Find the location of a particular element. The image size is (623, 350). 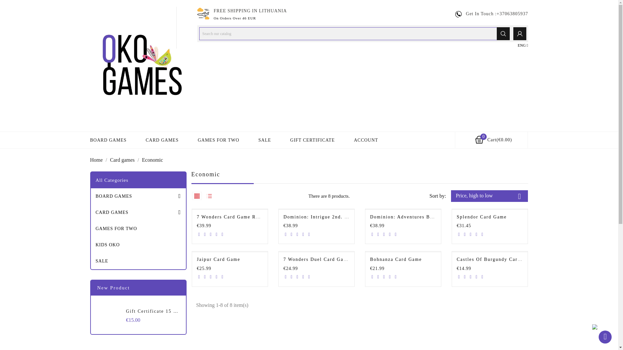

BOARD GAMES is located at coordinates (138, 196).